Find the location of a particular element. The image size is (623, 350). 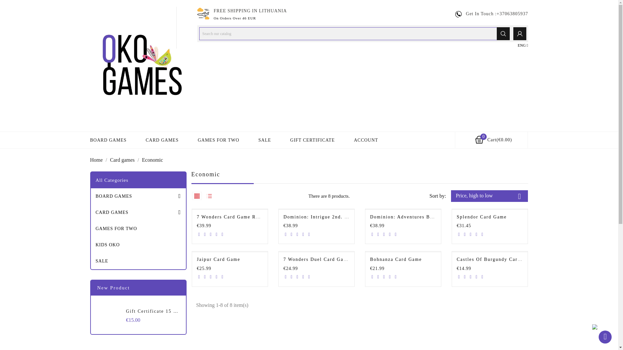

BOARD GAMES is located at coordinates (138, 196).